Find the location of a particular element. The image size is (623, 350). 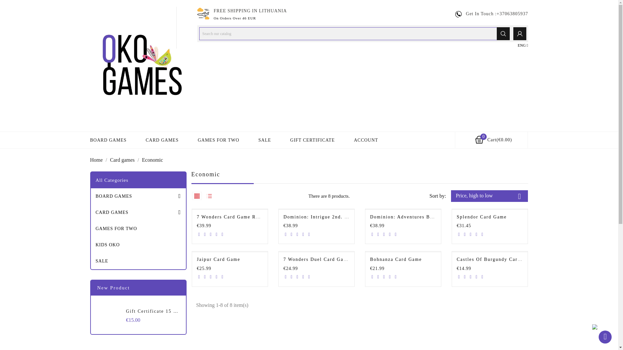

BOARD GAMES is located at coordinates (138, 196).